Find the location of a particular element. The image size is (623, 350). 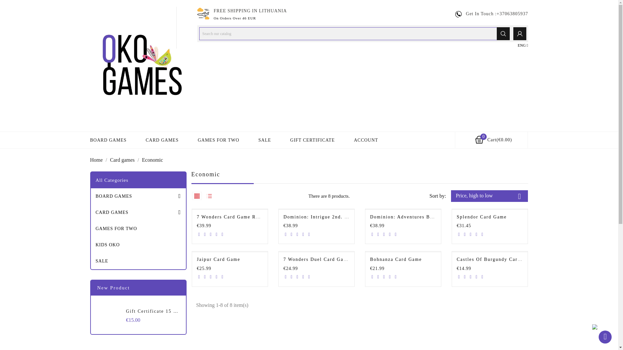

BOARD GAMES is located at coordinates (138, 196).